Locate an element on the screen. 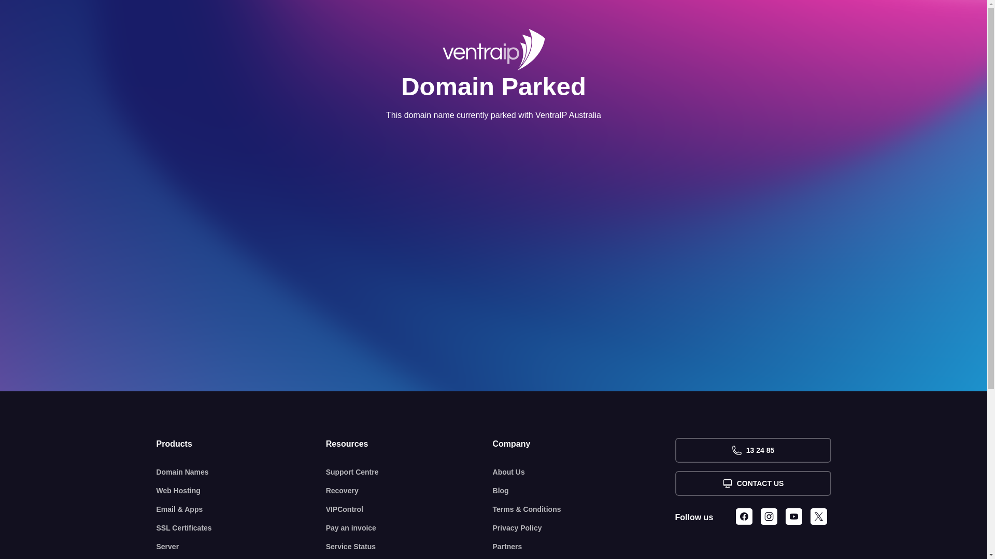 The image size is (995, 559). Terms & Conditions is located at coordinates (584, 509).